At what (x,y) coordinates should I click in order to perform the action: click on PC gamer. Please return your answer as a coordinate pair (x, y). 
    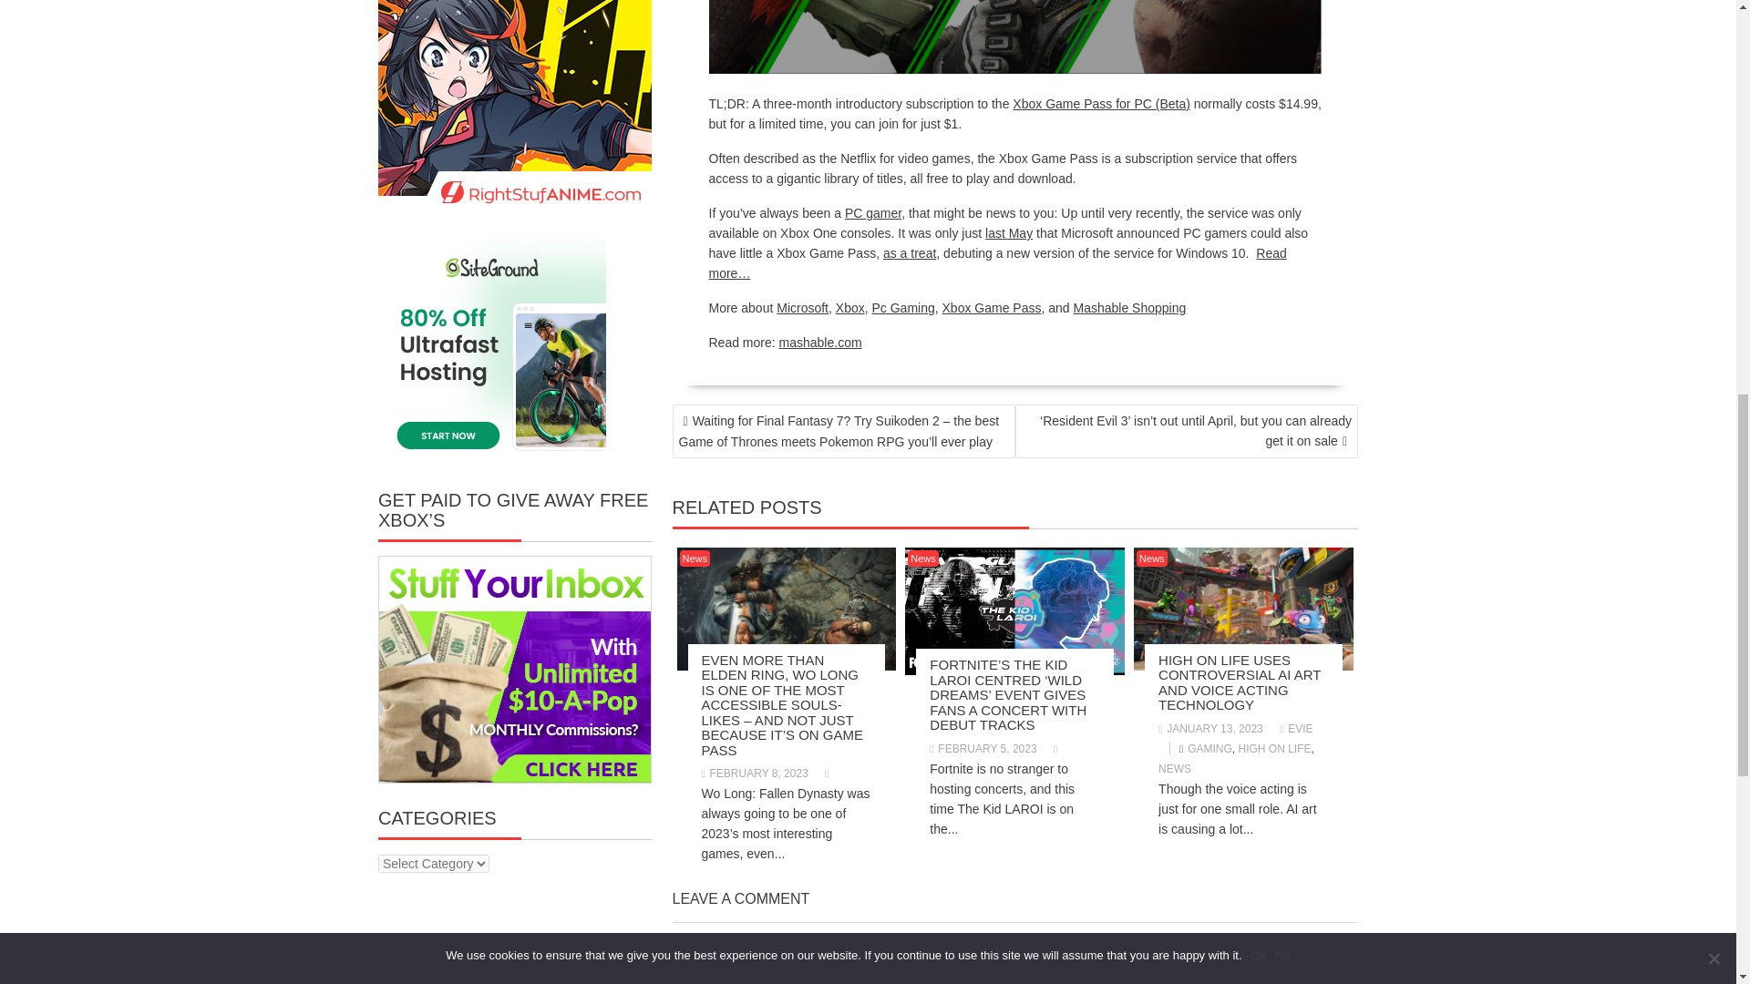
    Looking at the image, I should click on (873, 212).